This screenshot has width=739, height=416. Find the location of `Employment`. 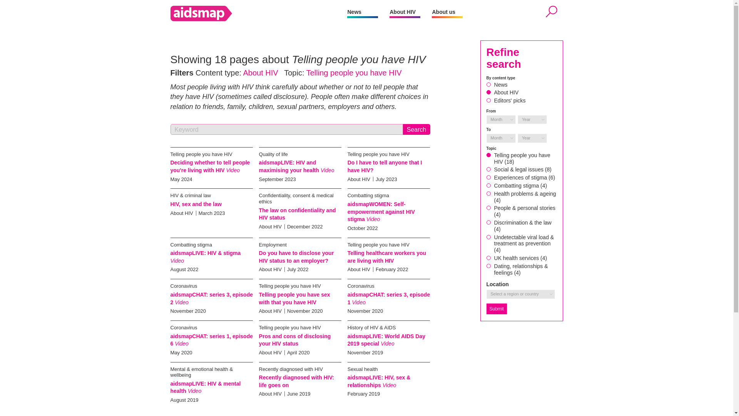

Employment is located at coordinates (273, 244).